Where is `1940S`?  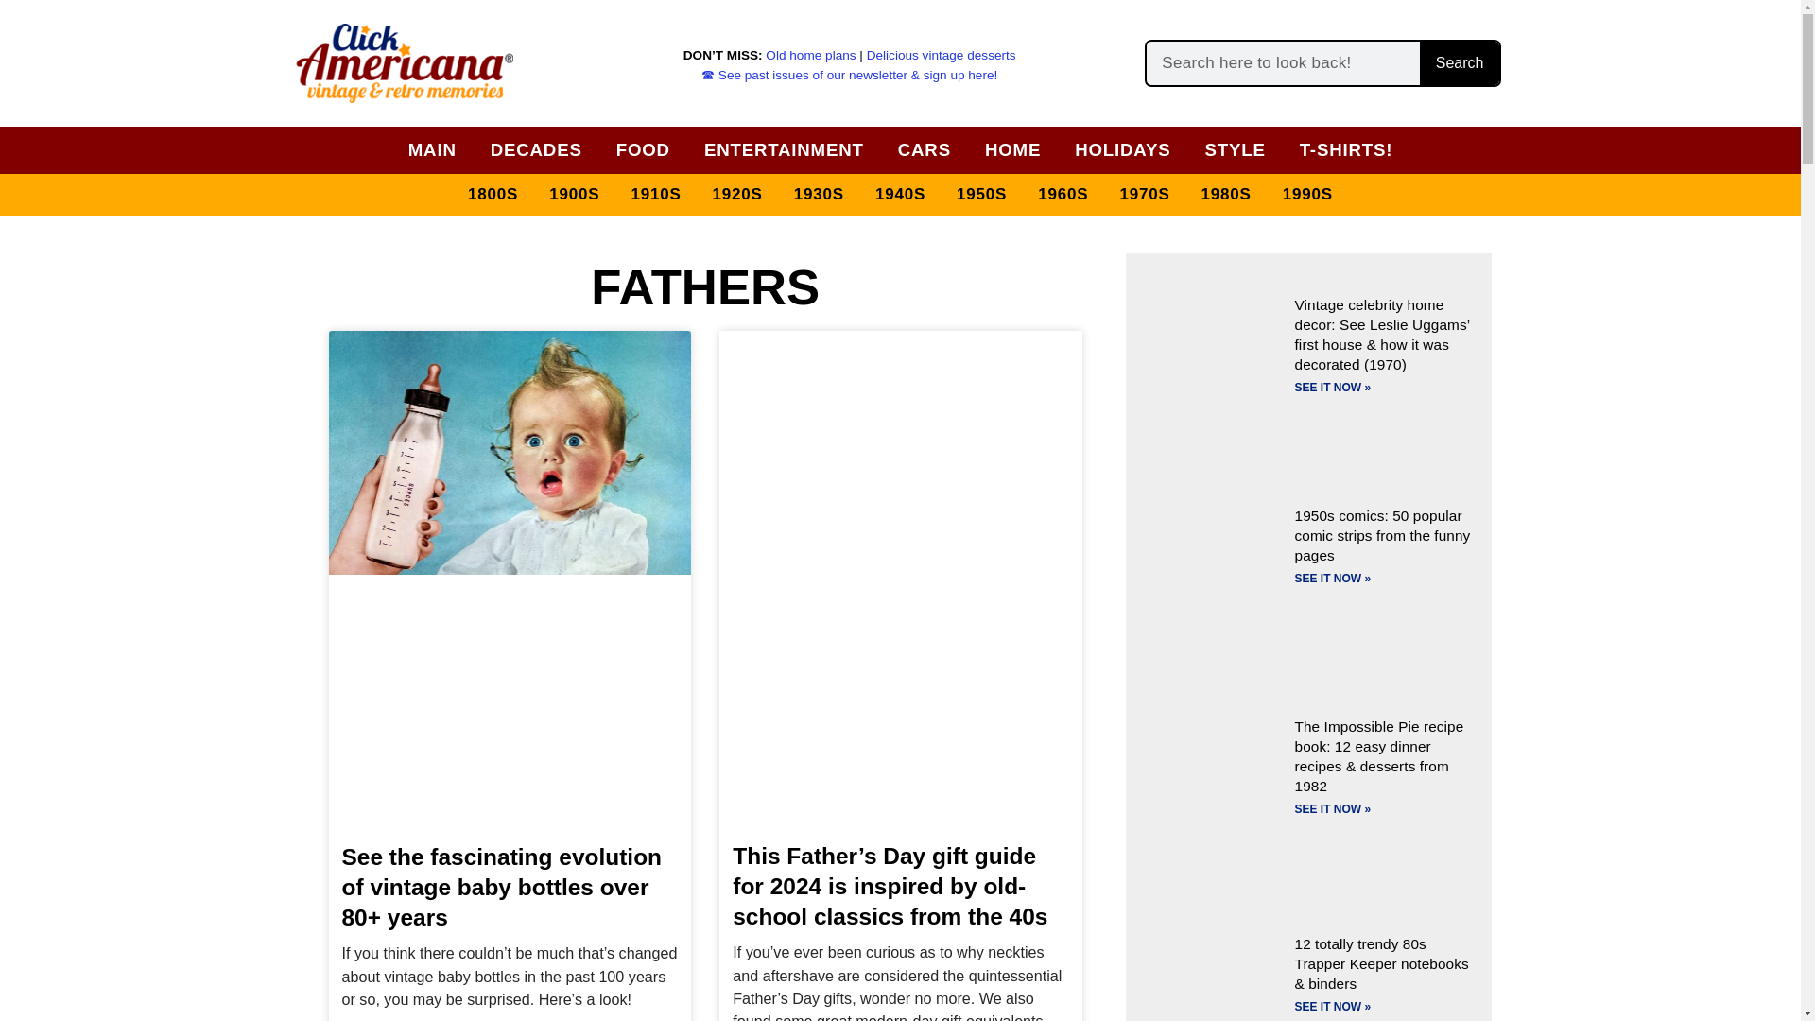 1940S is located at coordinates (900, 195).